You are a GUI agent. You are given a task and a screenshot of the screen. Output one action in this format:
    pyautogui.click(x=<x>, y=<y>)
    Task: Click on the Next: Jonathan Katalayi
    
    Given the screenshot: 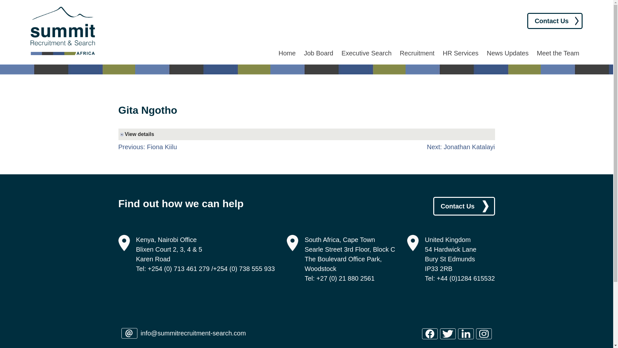 What is the action you would take?
    pyautogui.click(x=461, y=147)
    